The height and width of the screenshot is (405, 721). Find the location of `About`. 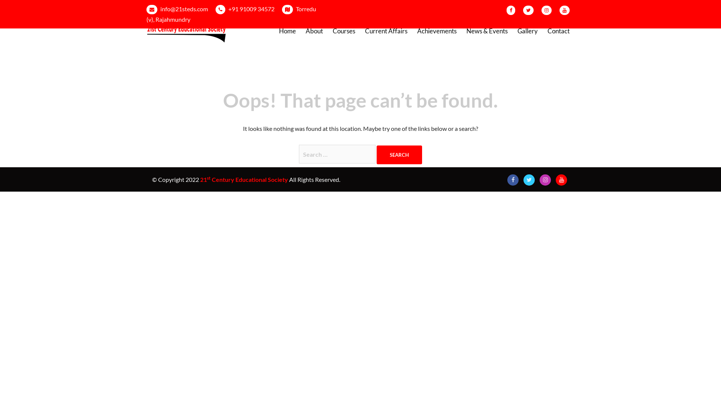

About is located at coordinates (314, 31).